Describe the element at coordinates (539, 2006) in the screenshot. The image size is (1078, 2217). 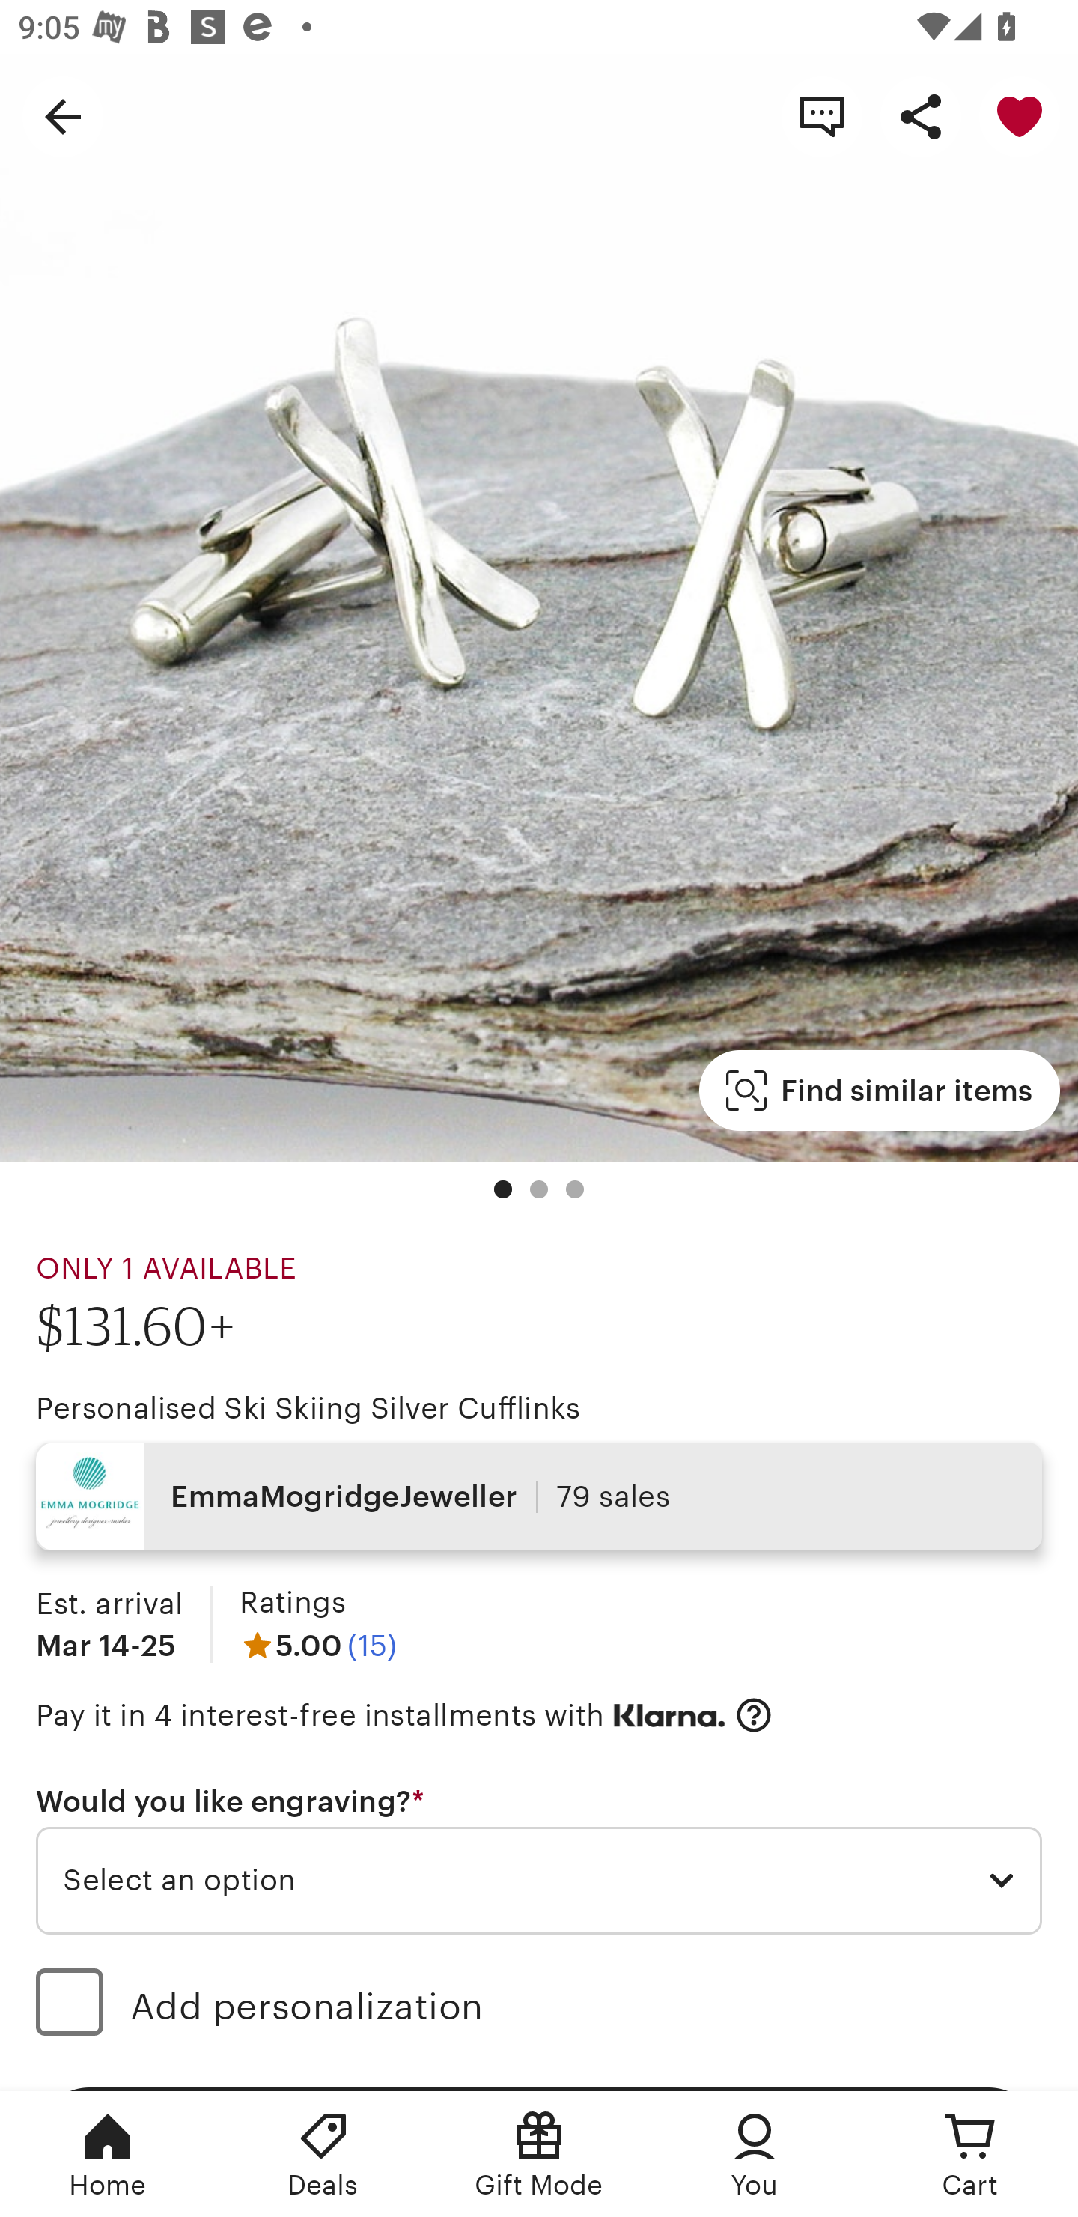
I see `Add personalization (optional) Add personalization` at that location.